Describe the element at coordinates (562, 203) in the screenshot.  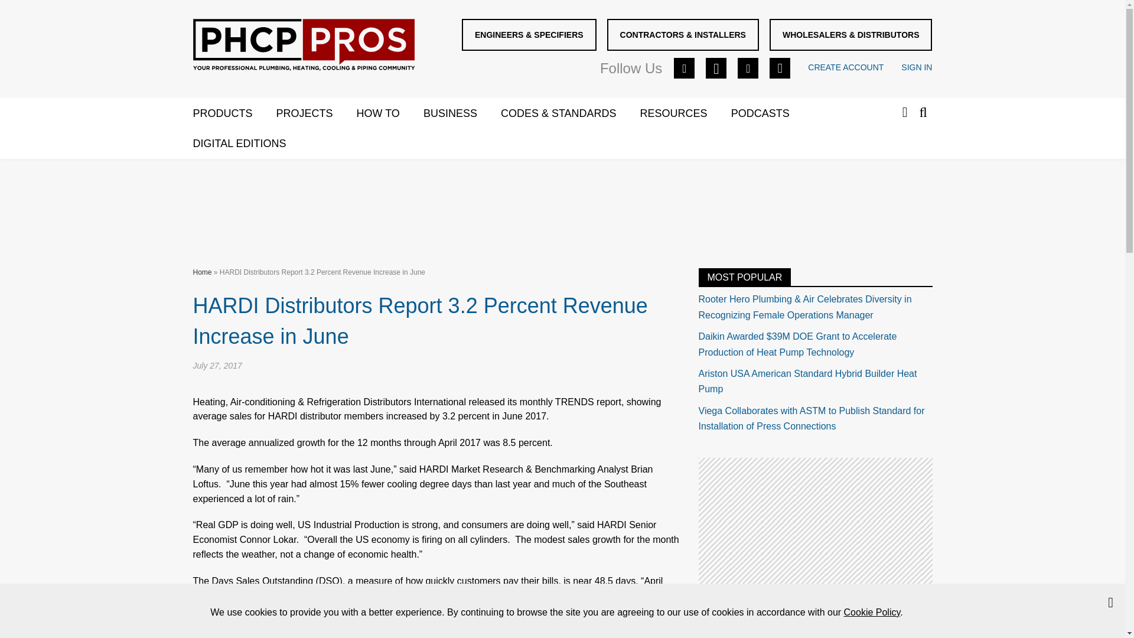
I see `3rd party ad content` at that location.